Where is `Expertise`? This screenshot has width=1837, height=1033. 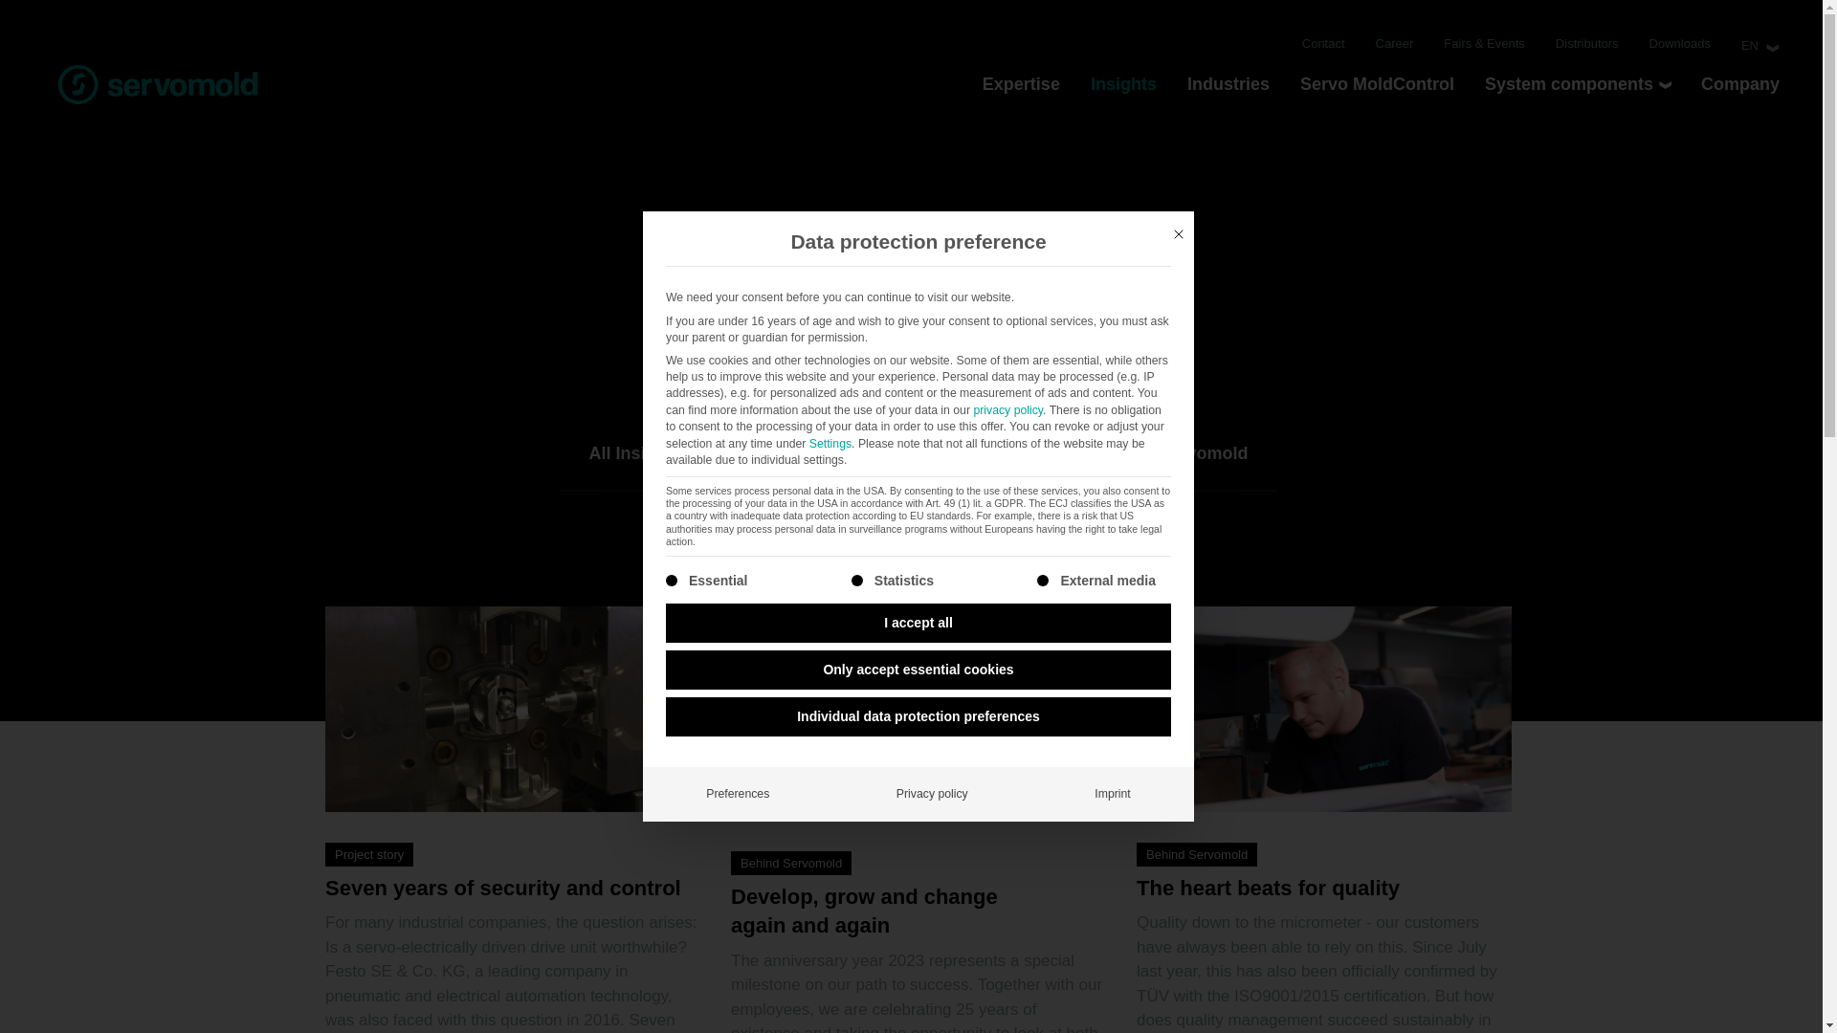 Expertise is located at coordinates (1021, 84).